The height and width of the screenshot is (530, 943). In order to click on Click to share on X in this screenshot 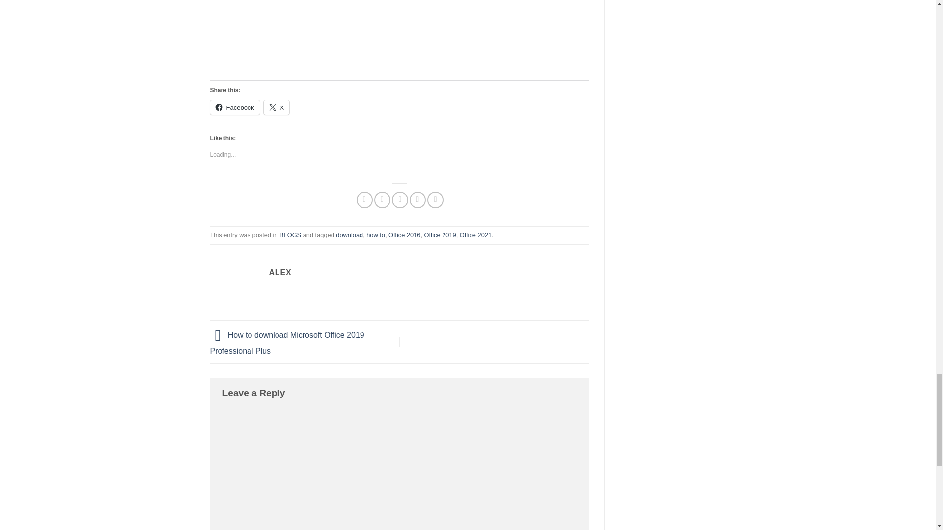, I will do `click(277, 107)`.